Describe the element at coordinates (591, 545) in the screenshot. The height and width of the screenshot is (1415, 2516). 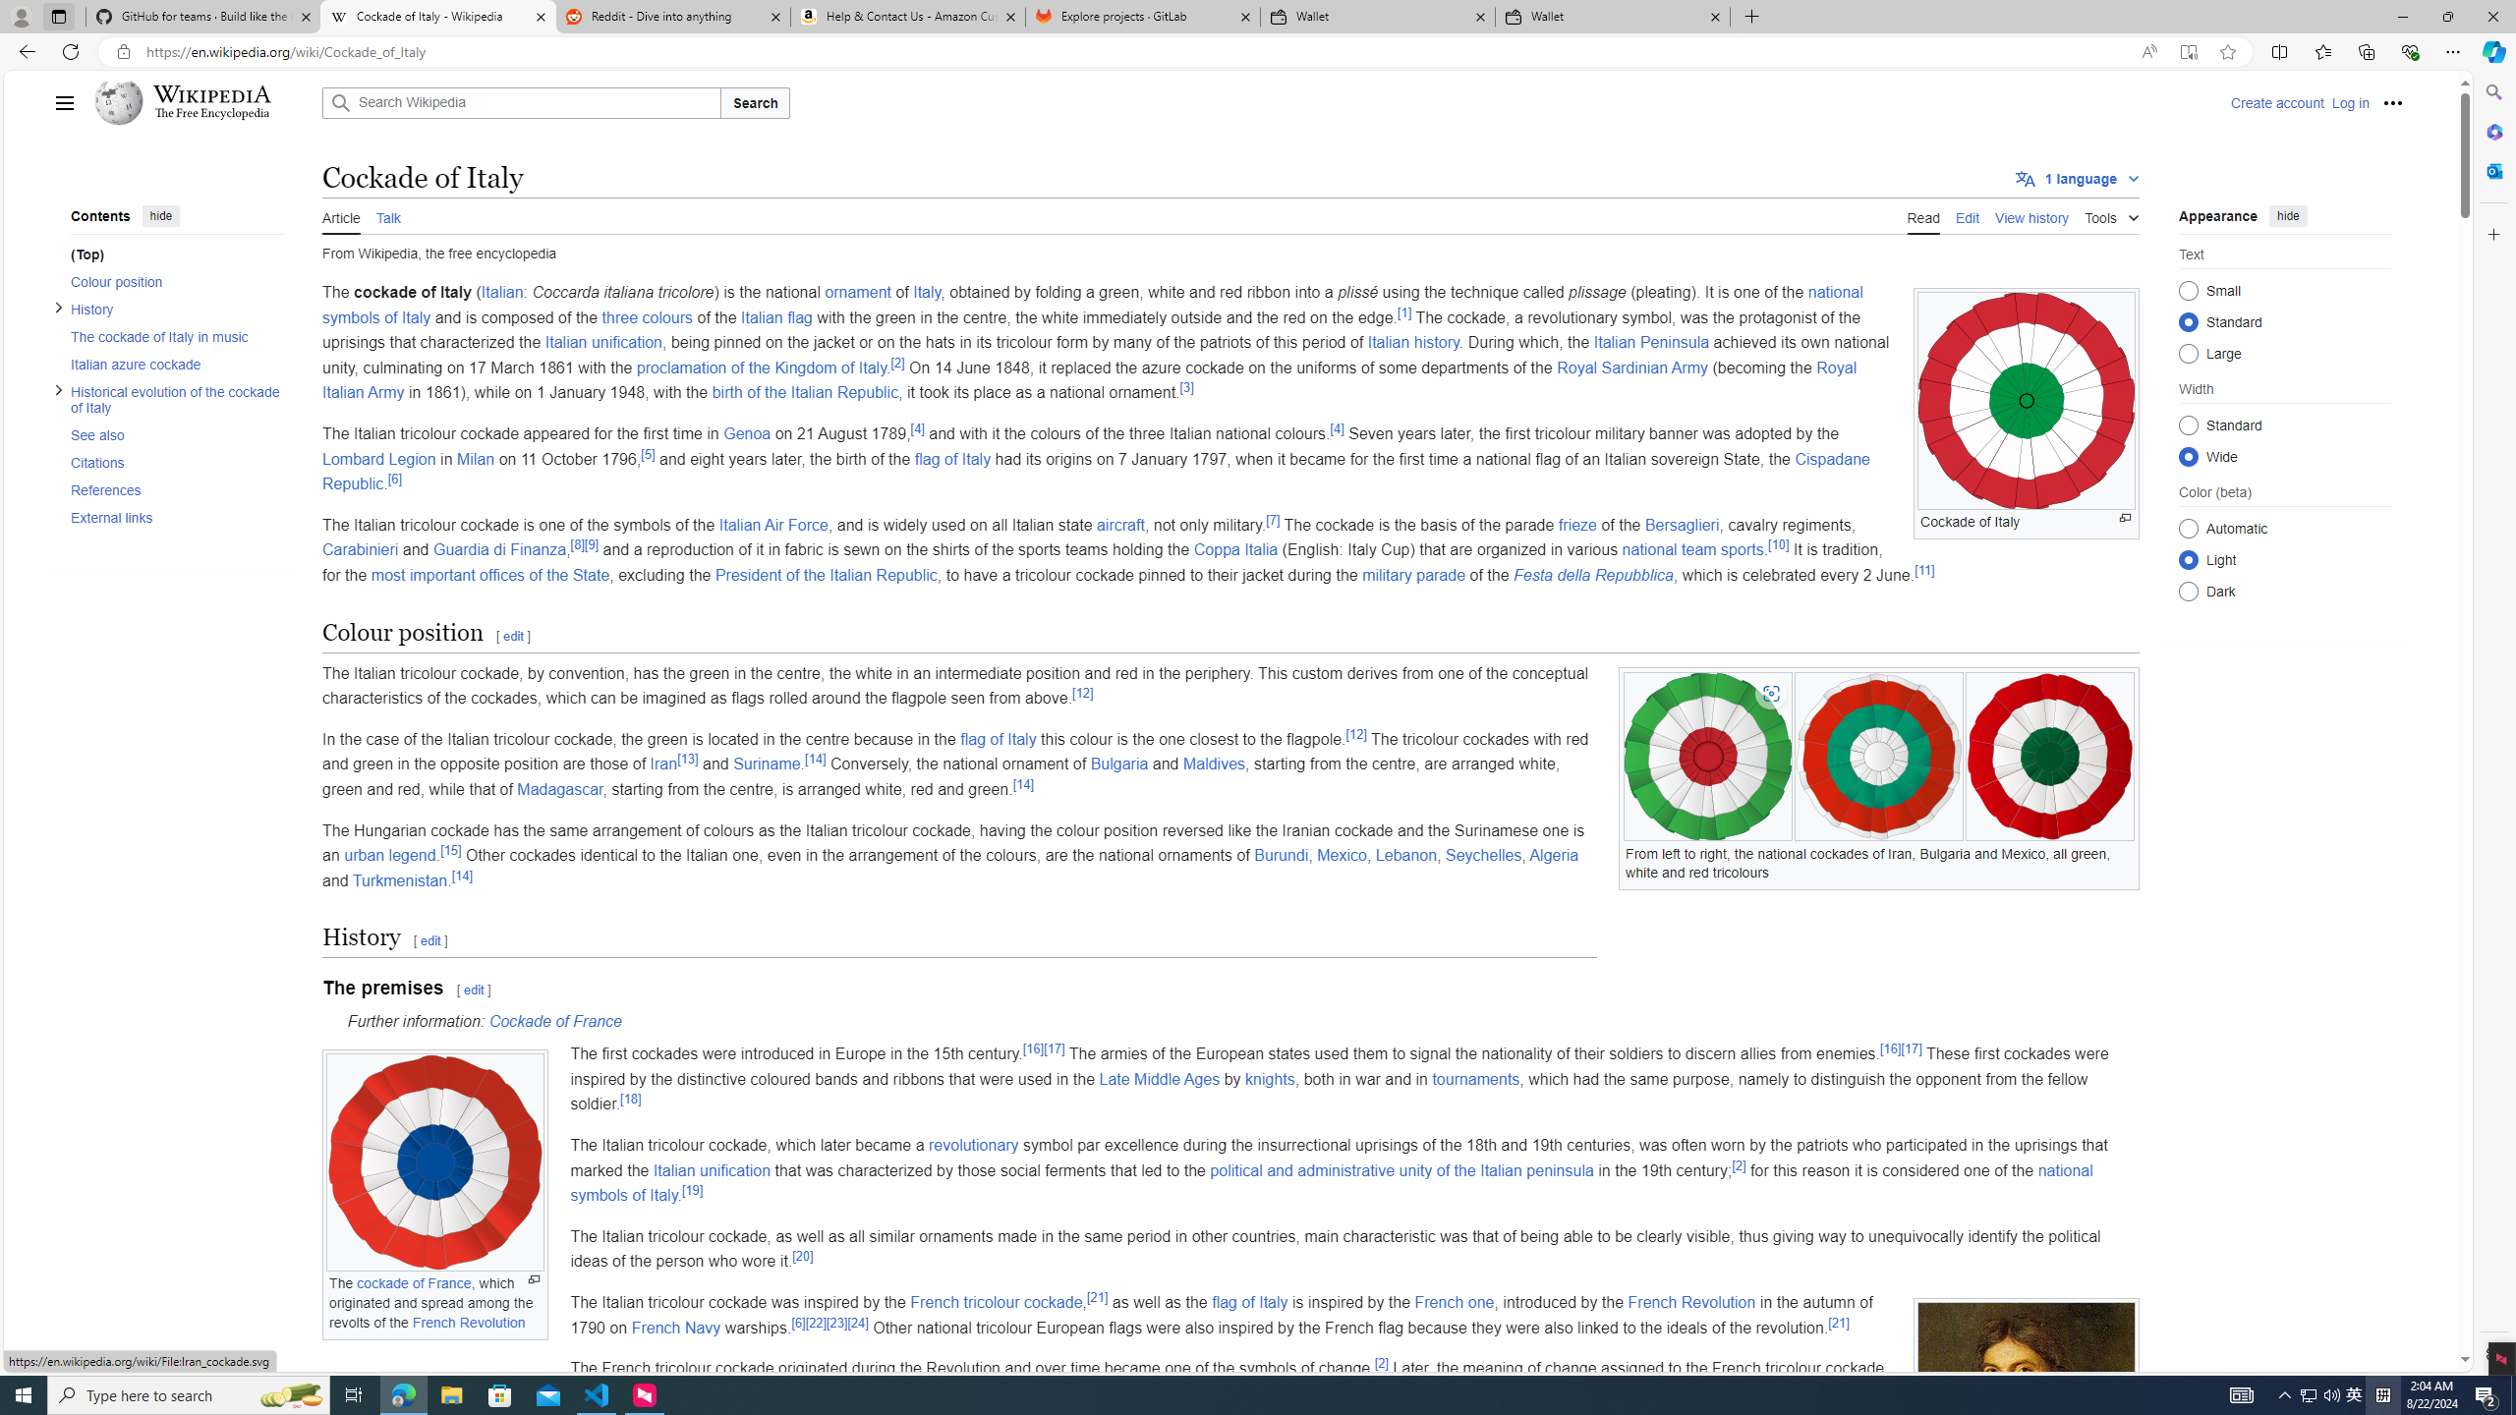
I see `[9]` at that location.